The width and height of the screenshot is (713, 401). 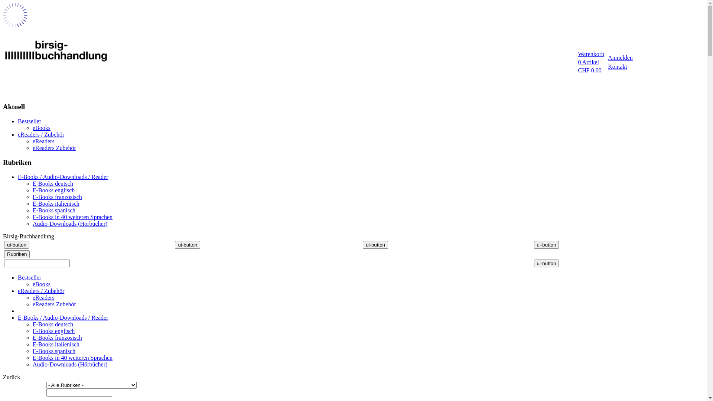 I want to click on Anmelden, so click(x=620, y=58).